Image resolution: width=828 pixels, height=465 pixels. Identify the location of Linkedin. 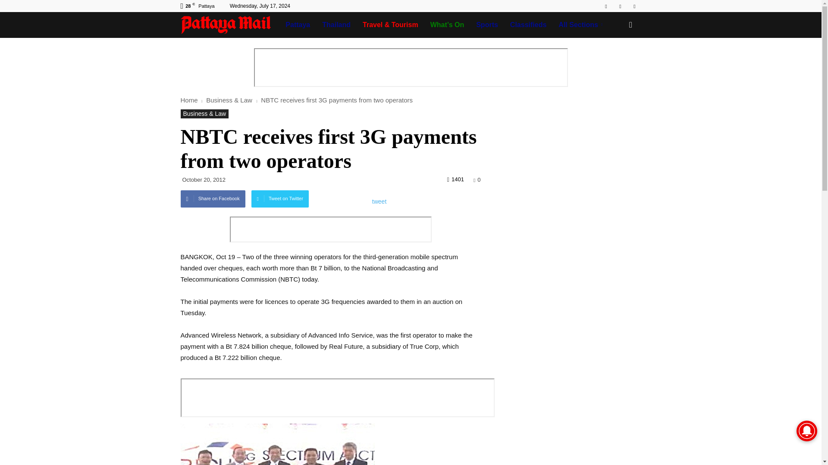
(620, 6).